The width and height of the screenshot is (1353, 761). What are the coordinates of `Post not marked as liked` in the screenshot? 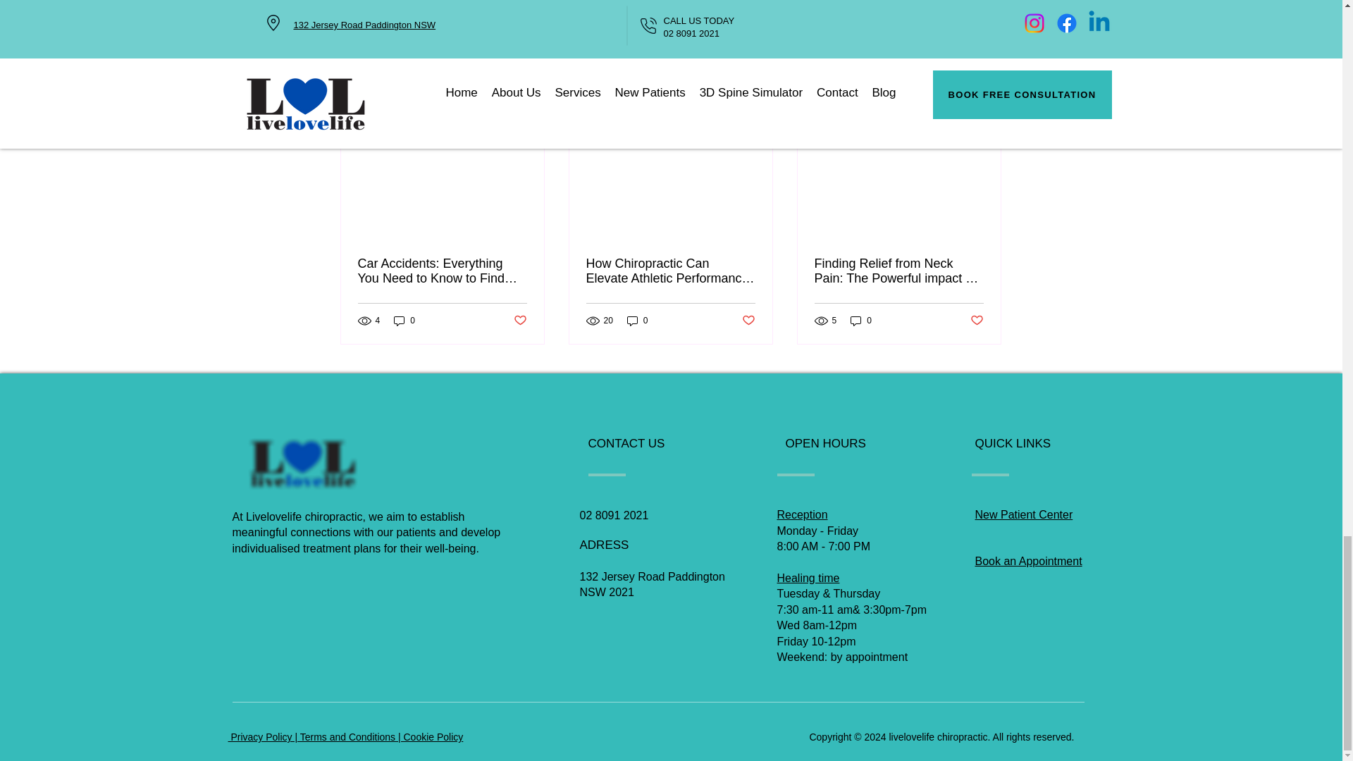 It's located at (925, 23).